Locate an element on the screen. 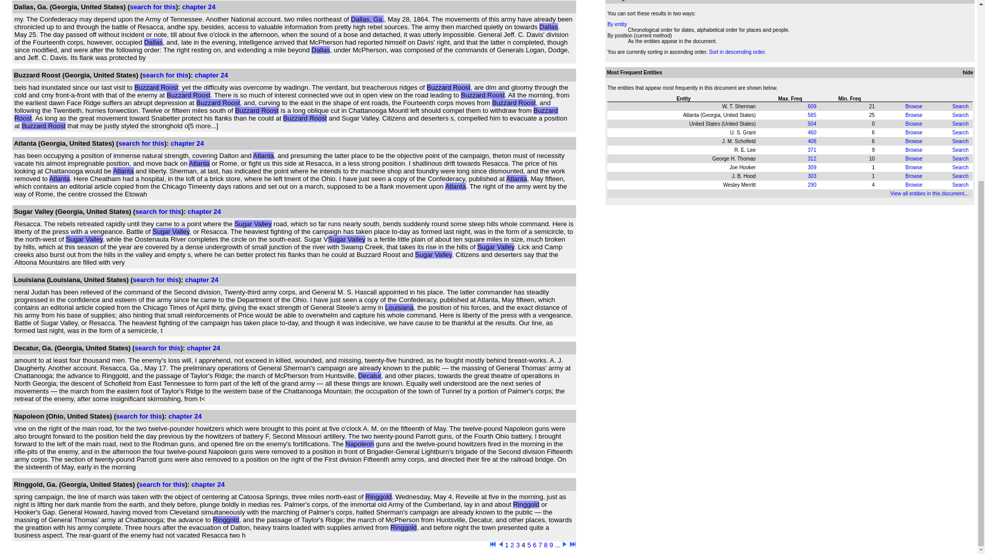 The height and width of the screenshot is (554, 985). 504 is located at coordinates (812, 124).